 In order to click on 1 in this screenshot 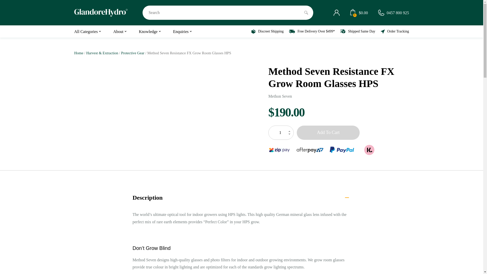, I will do `click(281, 132)`.